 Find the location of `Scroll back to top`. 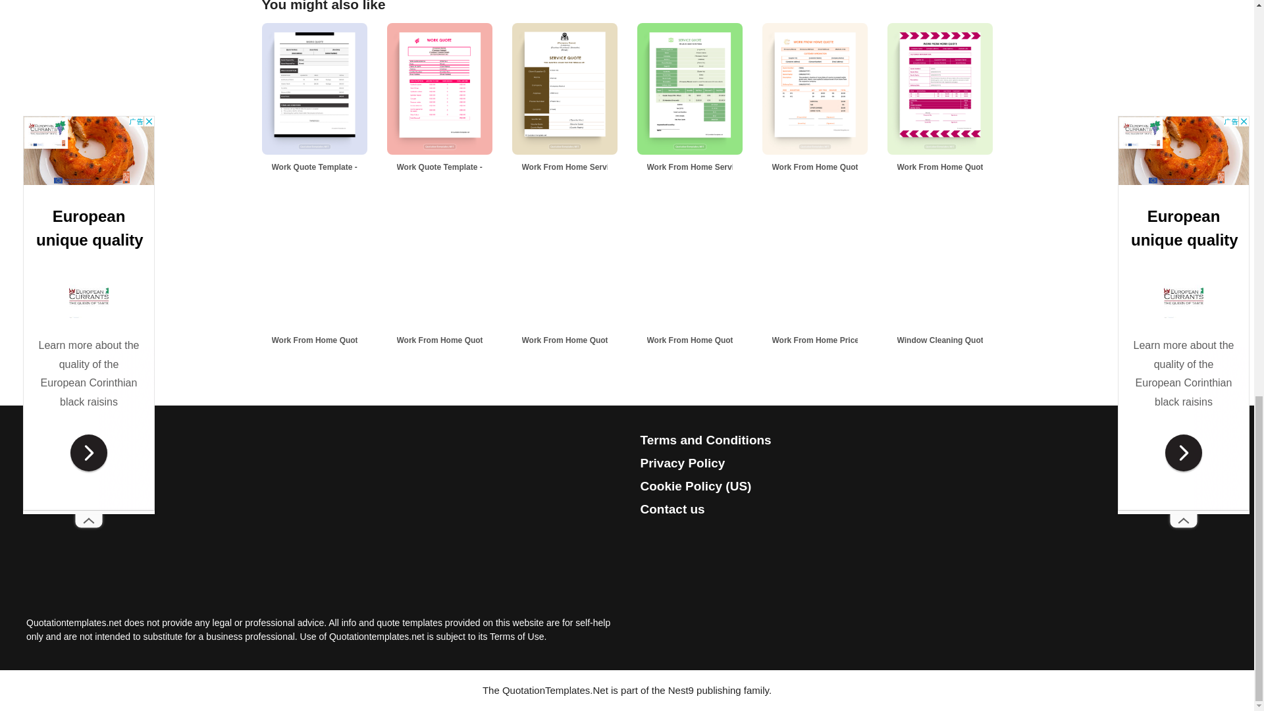

Scroll back to top is located at coordinates (1221, 435).